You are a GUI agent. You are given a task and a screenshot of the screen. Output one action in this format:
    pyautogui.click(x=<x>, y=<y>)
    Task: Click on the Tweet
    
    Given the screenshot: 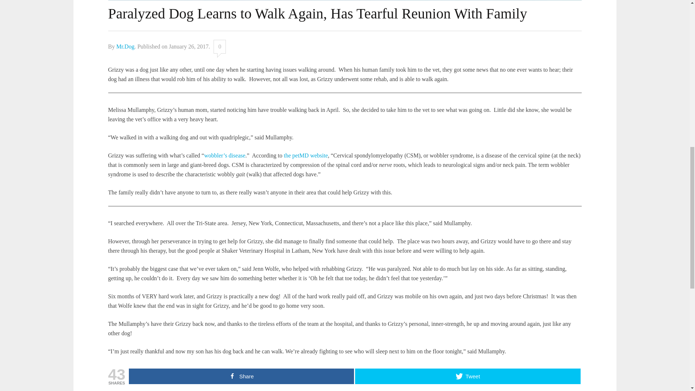 What is the action you would take?
    pyautogui.click(x=468, y=376)
    